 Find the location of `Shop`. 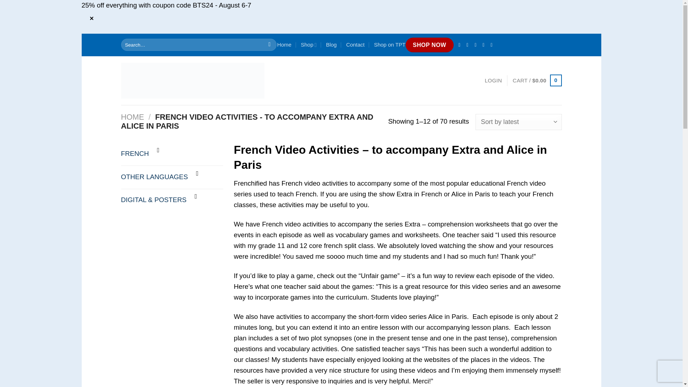

Shop is located at coordinates (309, 44).